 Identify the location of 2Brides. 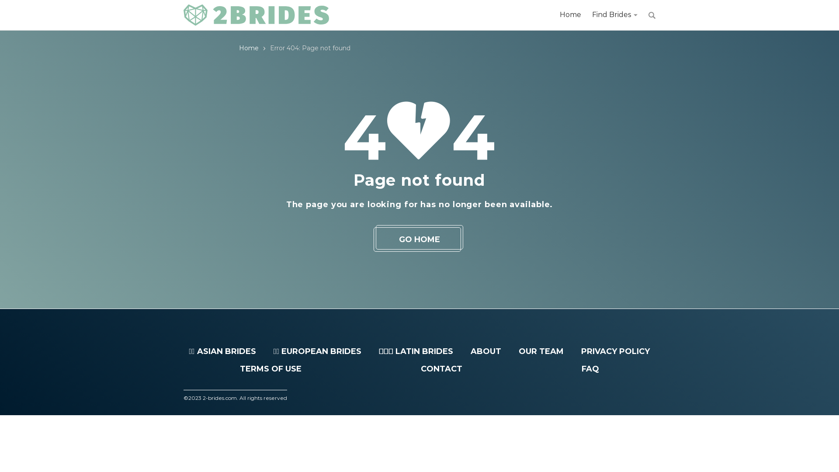
(256, 15).